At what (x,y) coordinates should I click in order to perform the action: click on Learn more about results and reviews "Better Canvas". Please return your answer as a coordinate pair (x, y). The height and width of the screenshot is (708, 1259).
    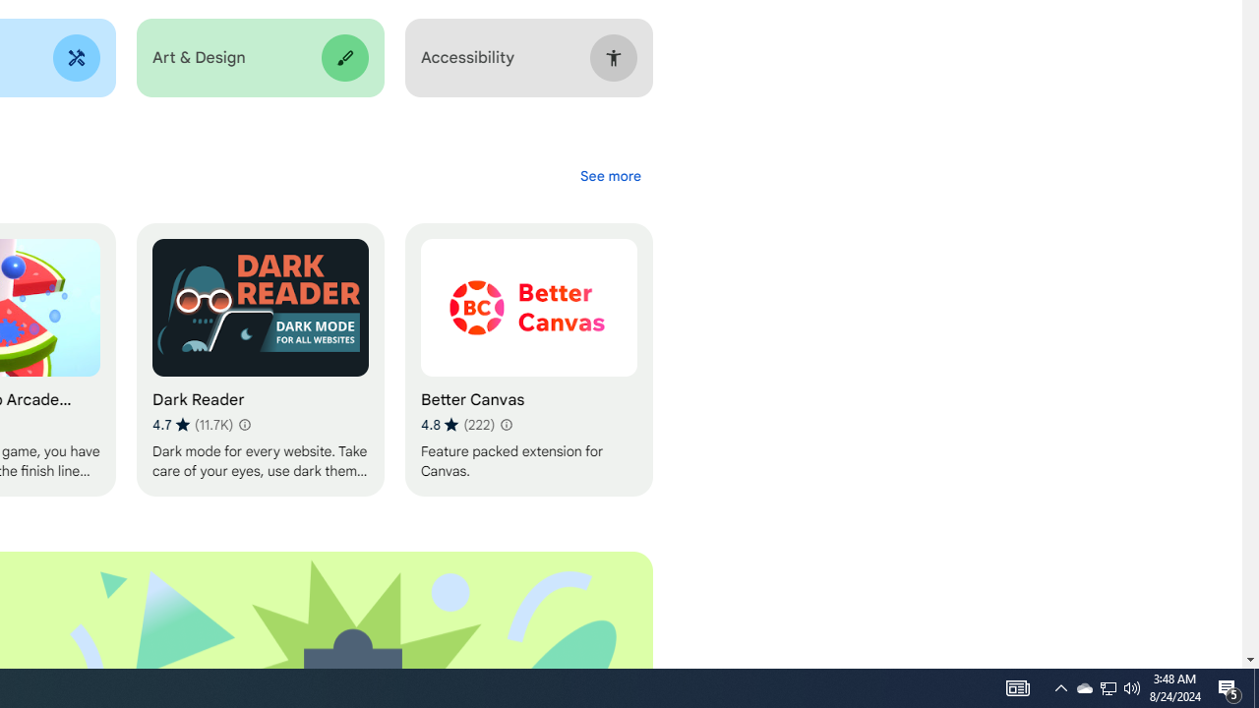
    Looking at the image, I should click on (506, 425).